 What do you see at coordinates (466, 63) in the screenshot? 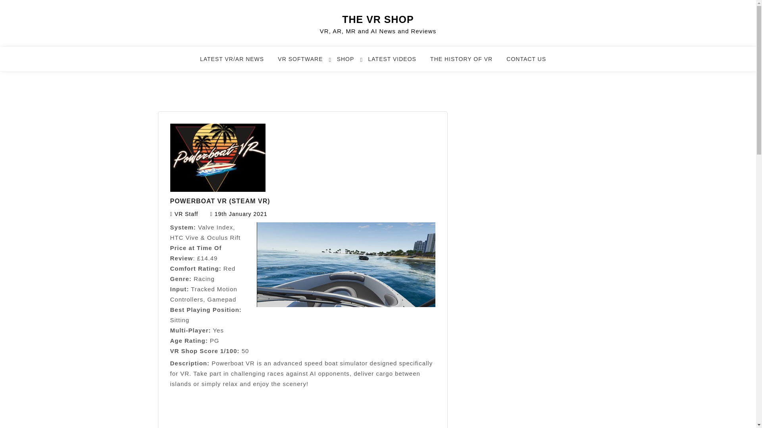
I see `THE HISTORY OF VR` at bounding box center [466, 63].